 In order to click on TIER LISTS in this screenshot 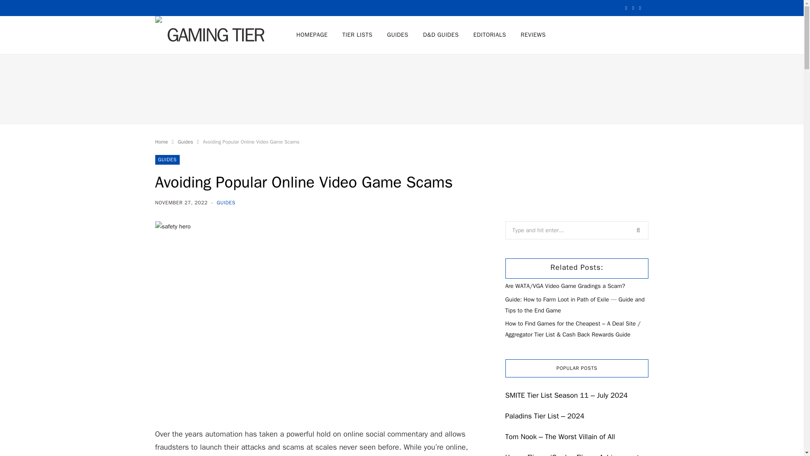, I will do `click(357, 35)`.